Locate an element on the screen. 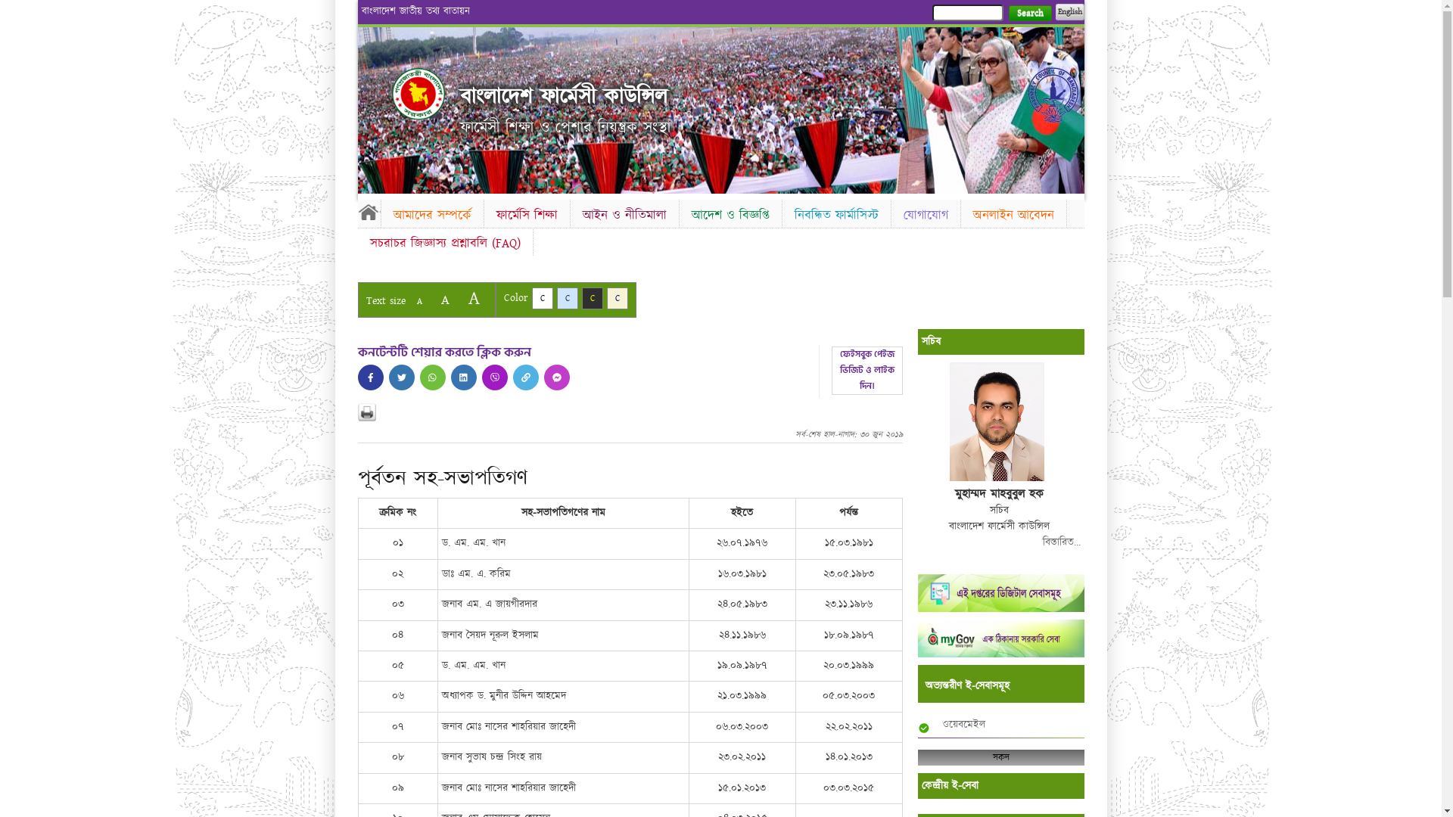  C is located at coordinates (618, 298).